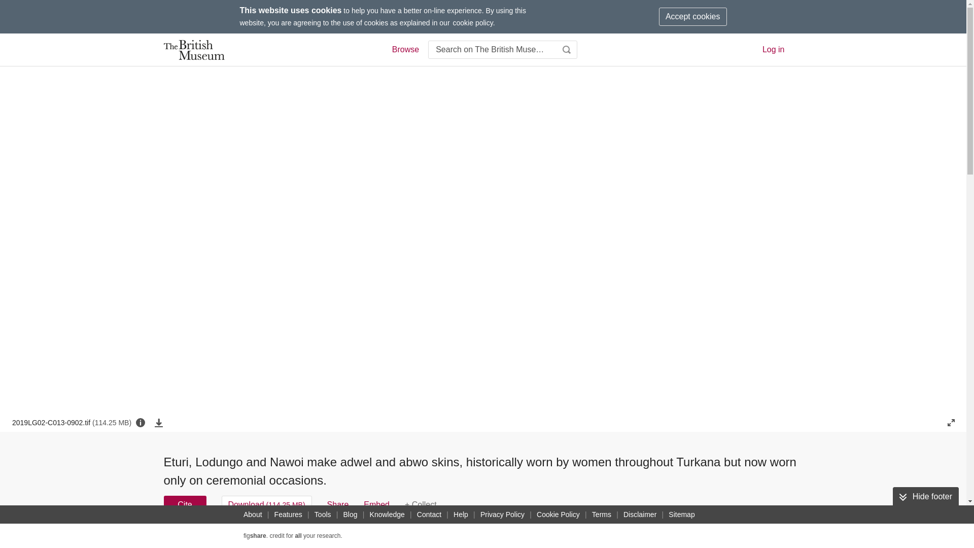  Describe the element at coordinates (288, 515) in the screenshot. I see `Features` at that location.